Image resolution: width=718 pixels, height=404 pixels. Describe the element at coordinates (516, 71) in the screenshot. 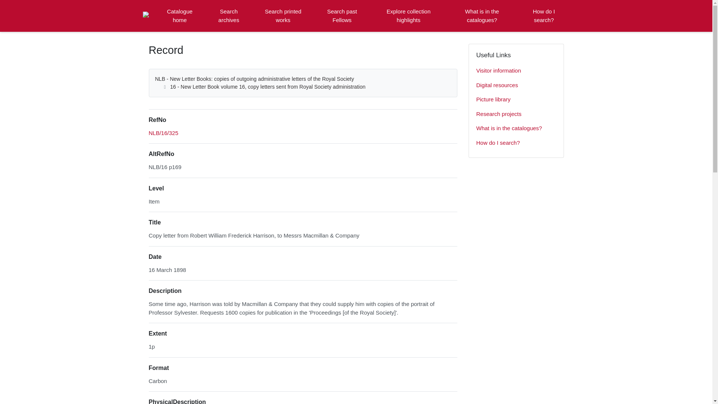

I see `Visitor information` at that location.